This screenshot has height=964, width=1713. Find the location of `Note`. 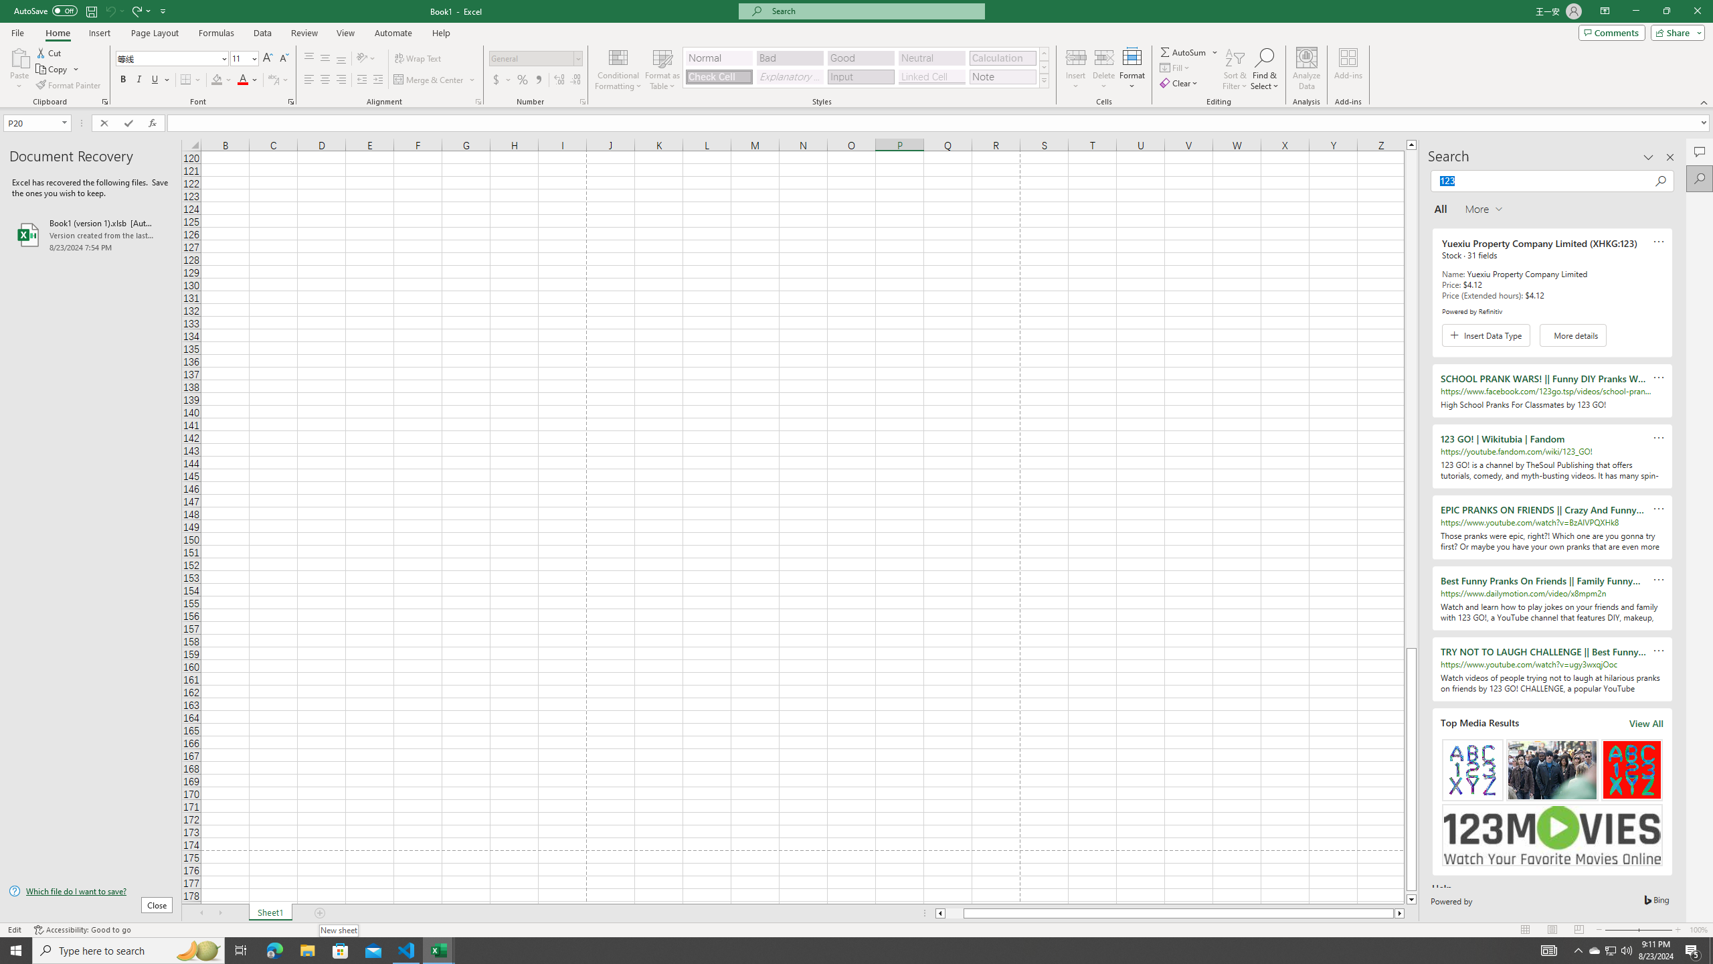

Note is located at coordinates (1002, 76).